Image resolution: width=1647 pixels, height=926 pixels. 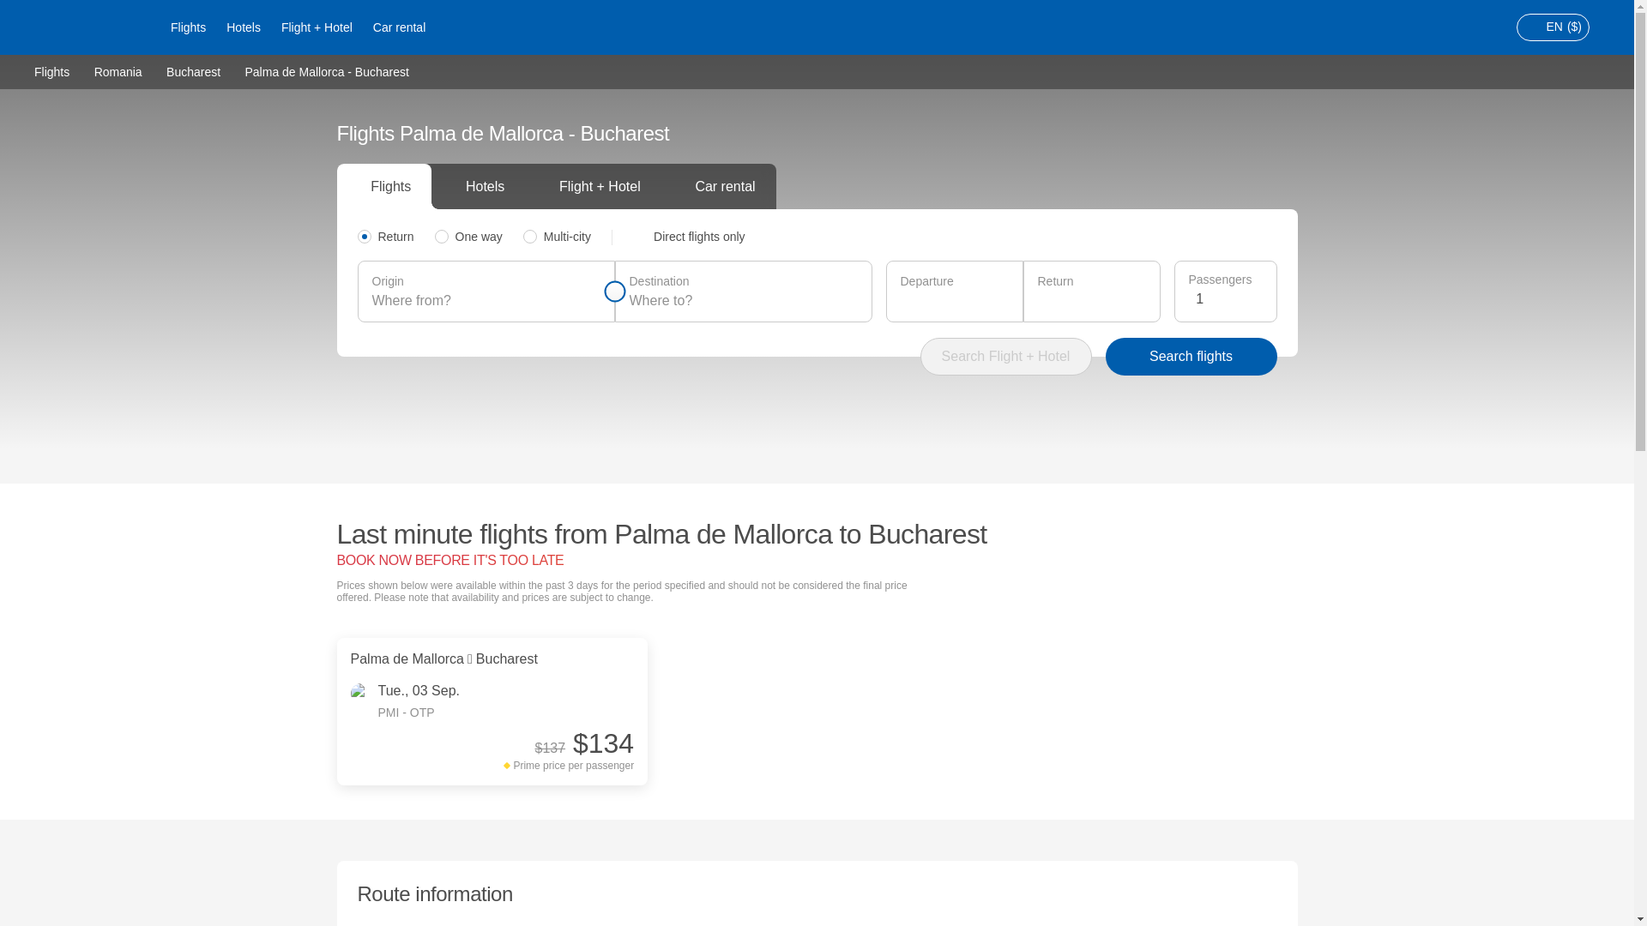 I want to click on Search flights, so click(x=1191, y=357).